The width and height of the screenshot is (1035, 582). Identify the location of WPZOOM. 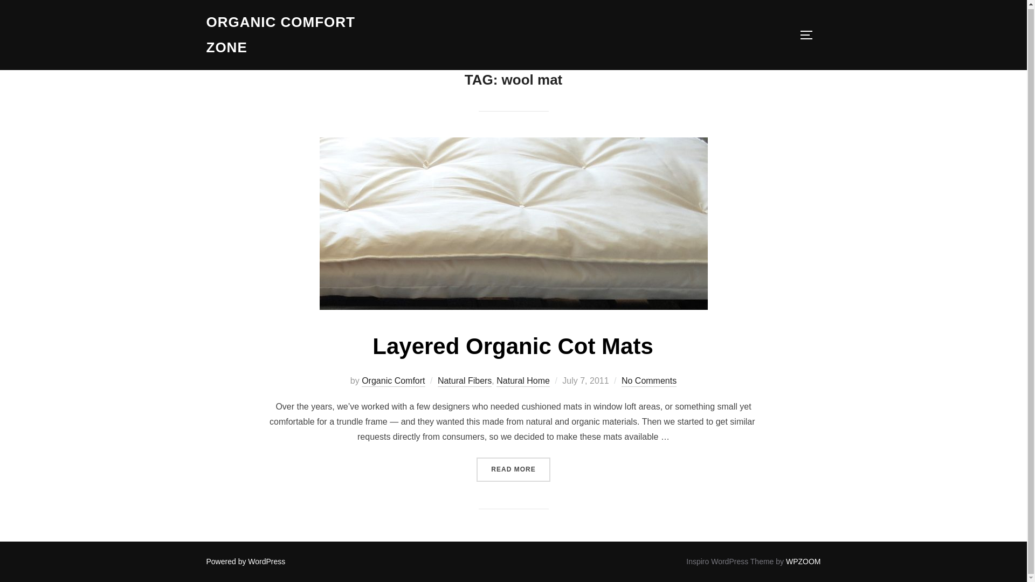
(803, 561).